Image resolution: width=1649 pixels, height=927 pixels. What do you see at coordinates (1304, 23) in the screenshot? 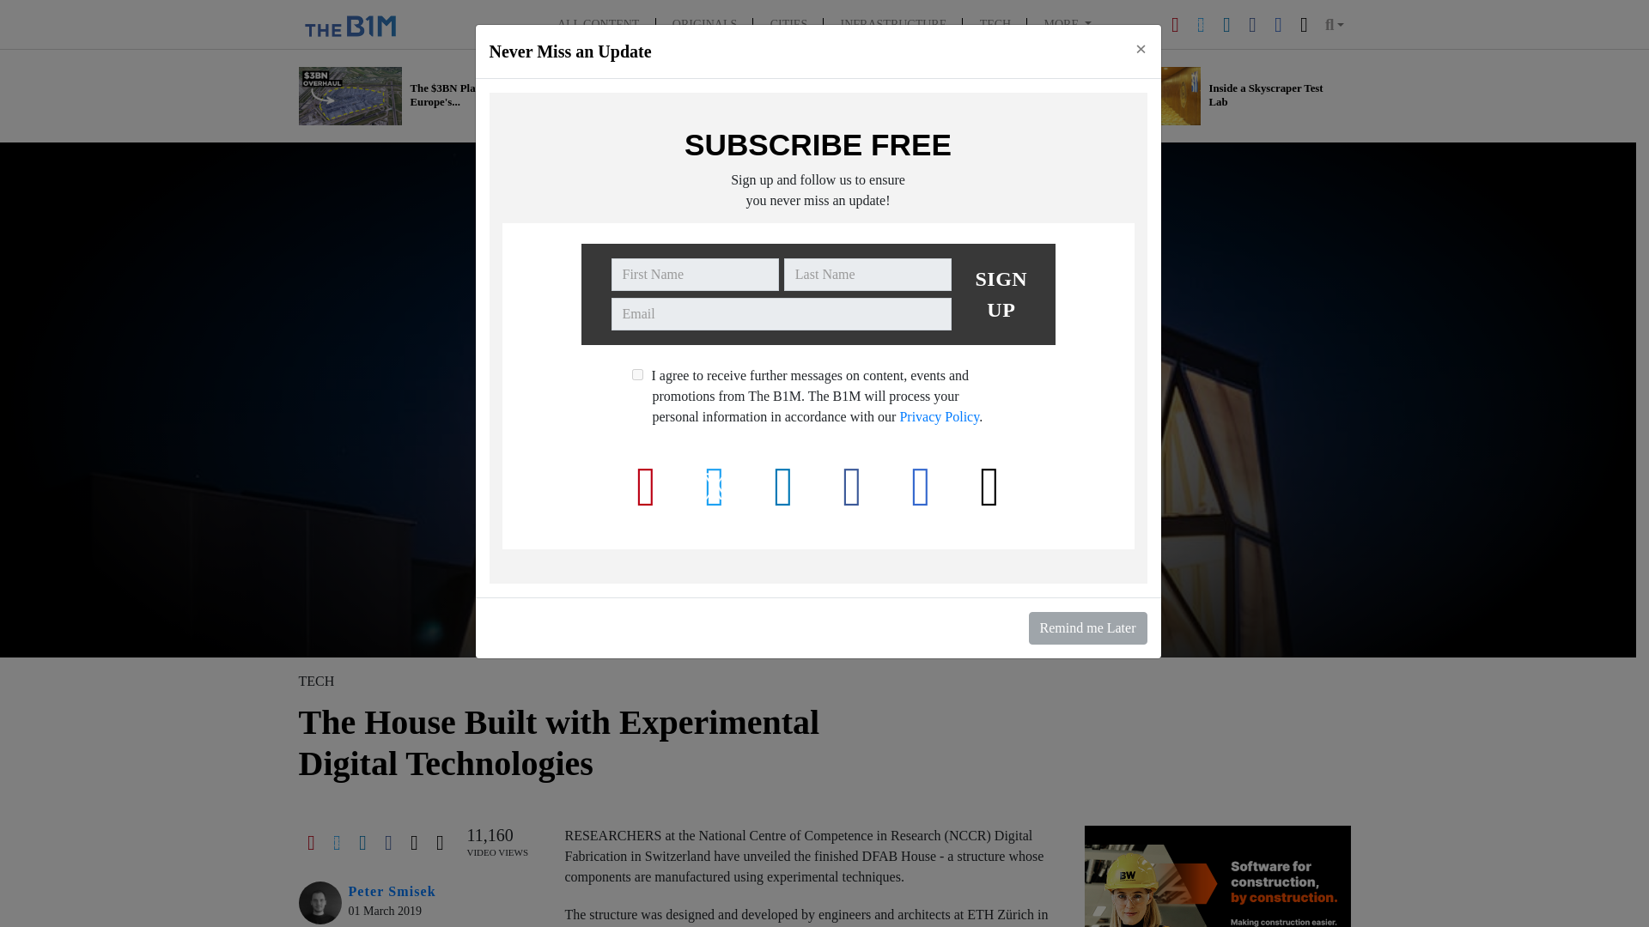
I see `Link to the B1M Tiktok profile` at bounding box center [1304, 23].